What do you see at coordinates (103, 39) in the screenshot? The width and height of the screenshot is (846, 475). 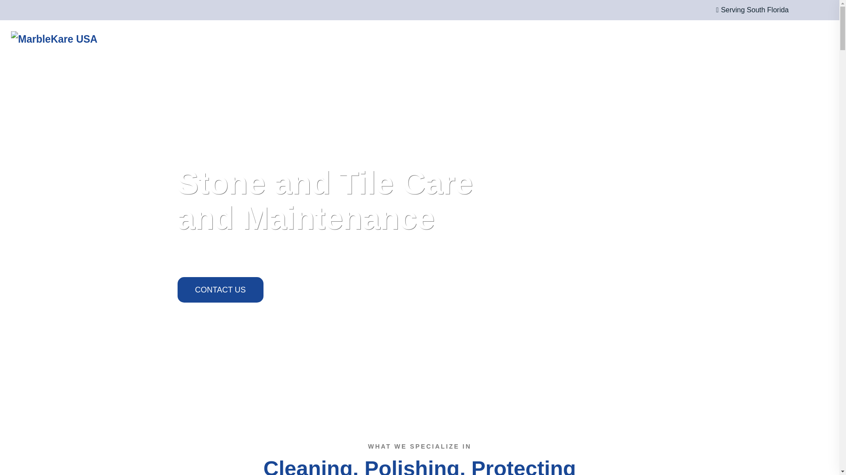 I see `MarbleKare USA` at bounding box center [103, 39].